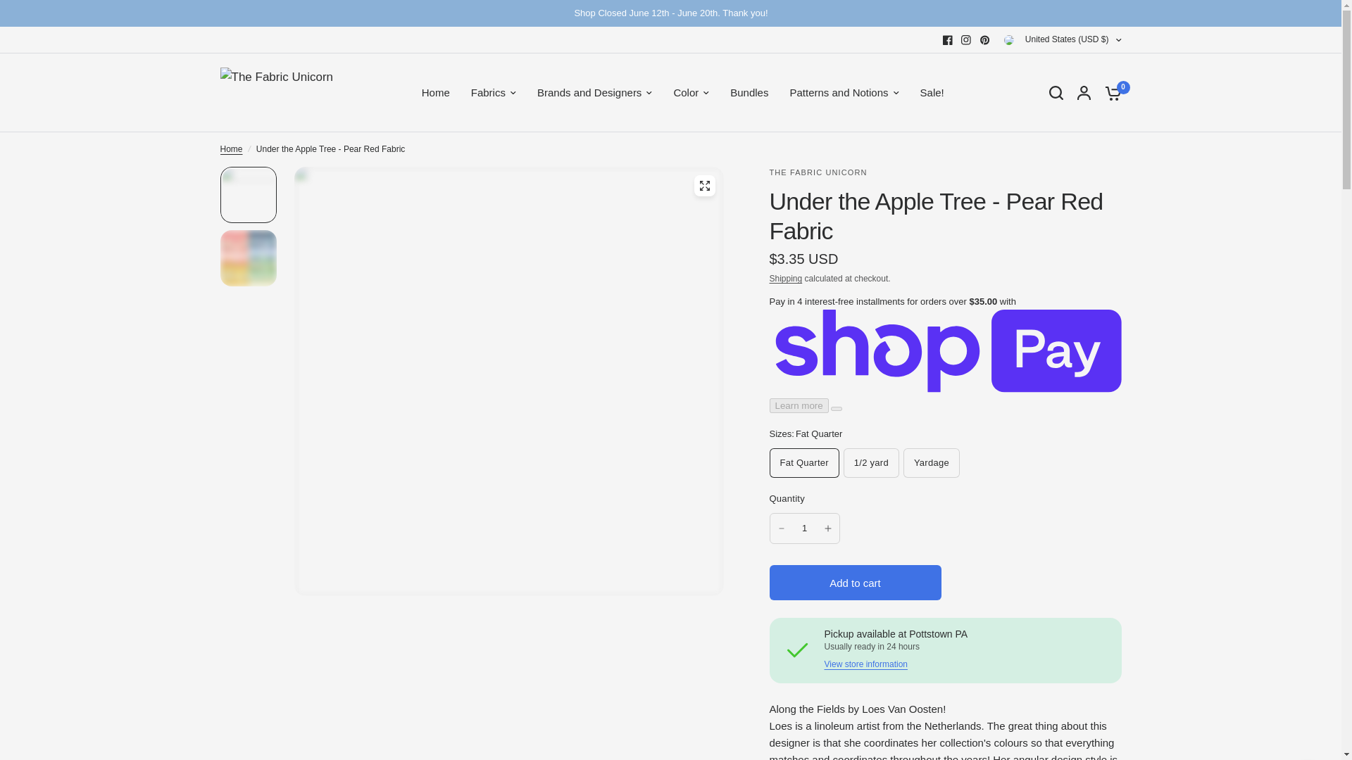 The image size is (1352, 760). Describe the element at coordinates (948, 40) in the screenshot. I see `Facebook` at that location.